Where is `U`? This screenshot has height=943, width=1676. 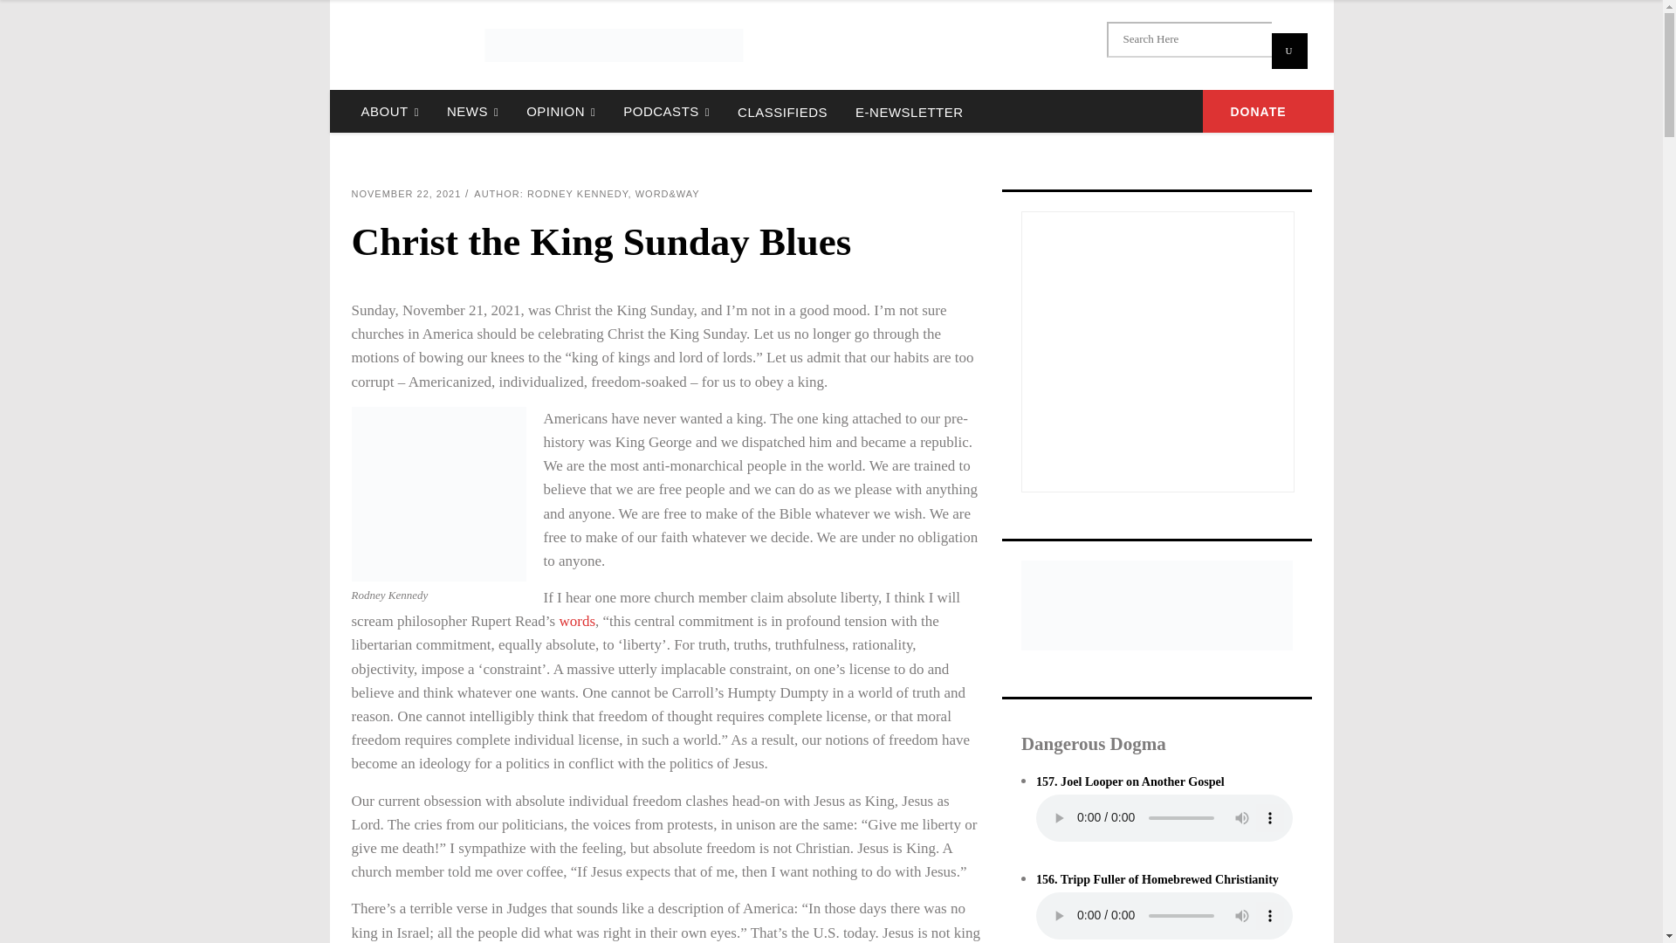 U is located at coordinates (1288, 51).